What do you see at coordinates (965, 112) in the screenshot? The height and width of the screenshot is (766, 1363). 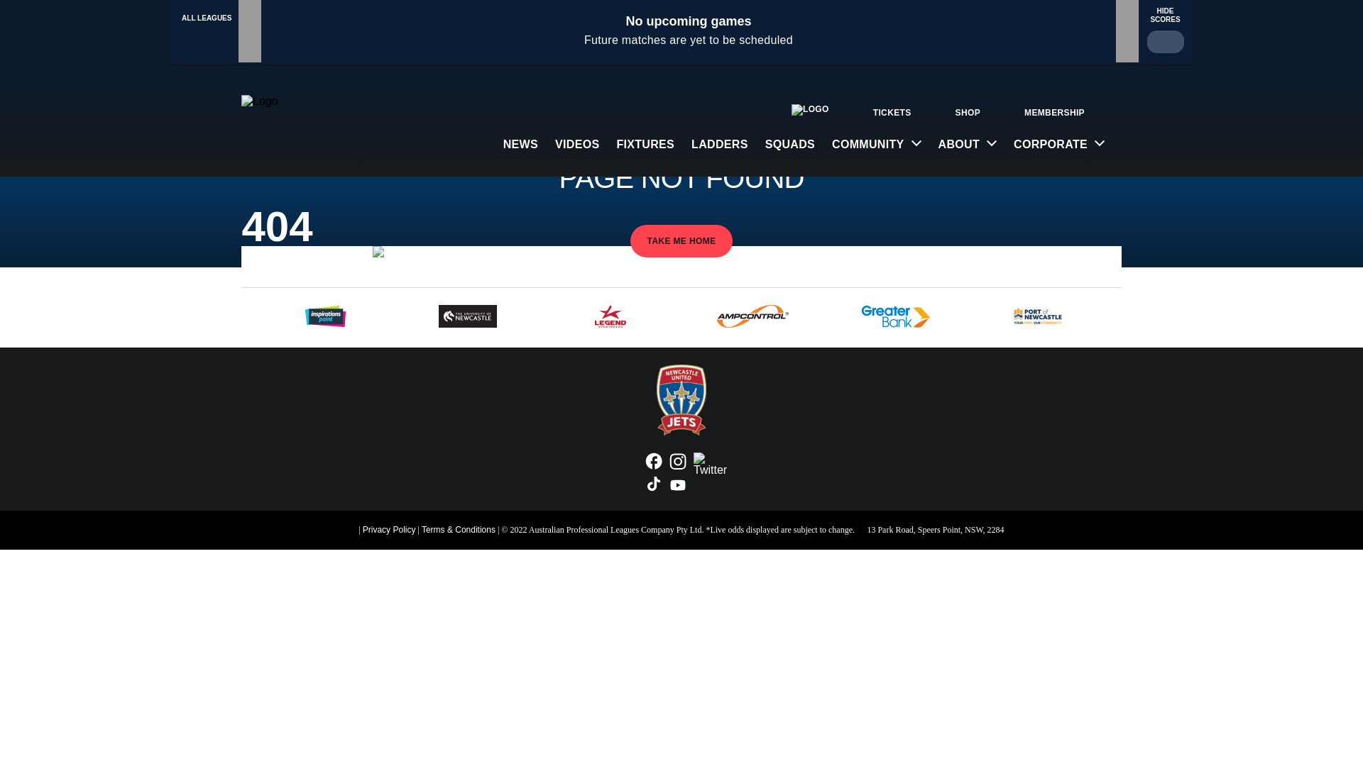 I see `SHOP` at bounding box center [965, 112].